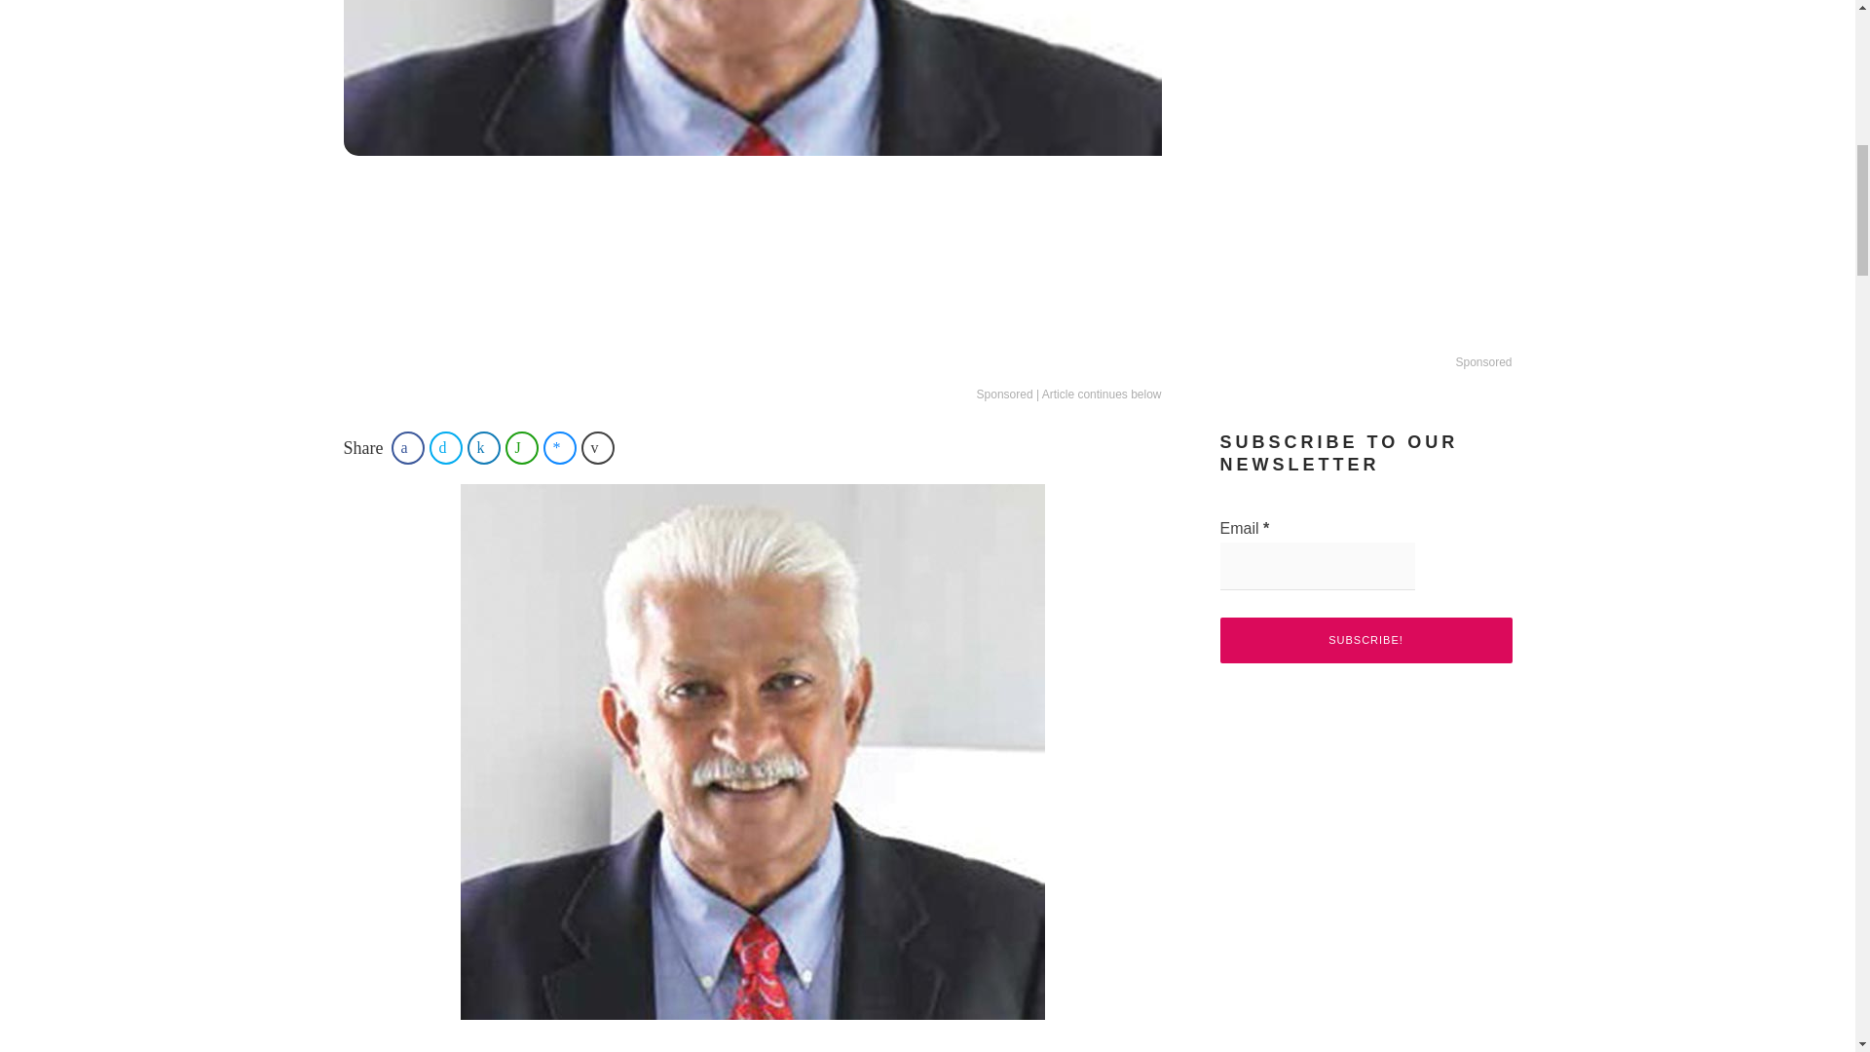  What do you see at coordinates (598, 448) in the screenshot?
I see `Share on Email` at bounding box center [598, 448].